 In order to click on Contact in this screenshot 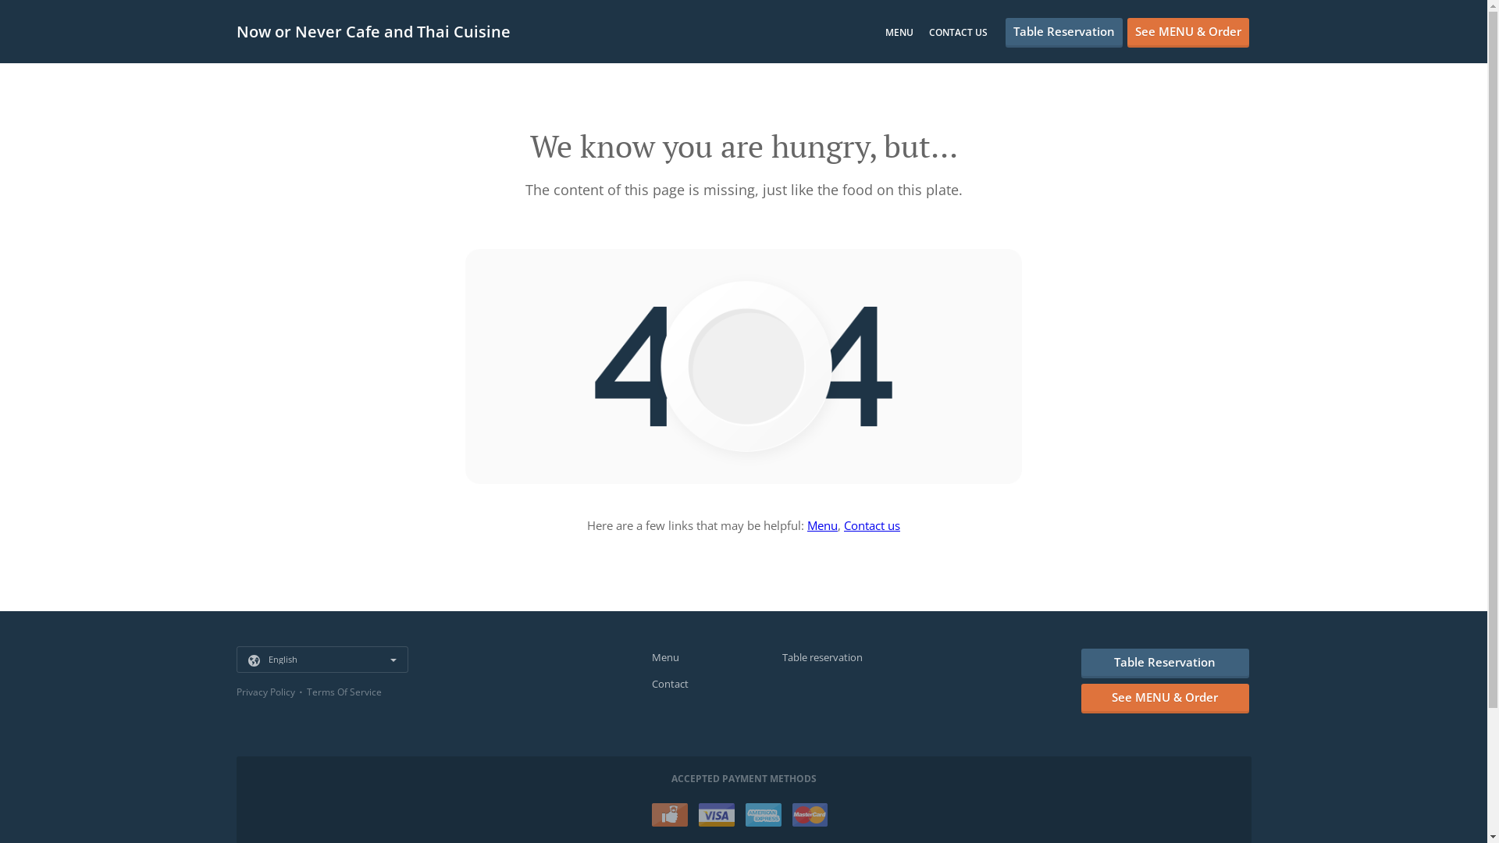, I will do `click(670, 684)`.